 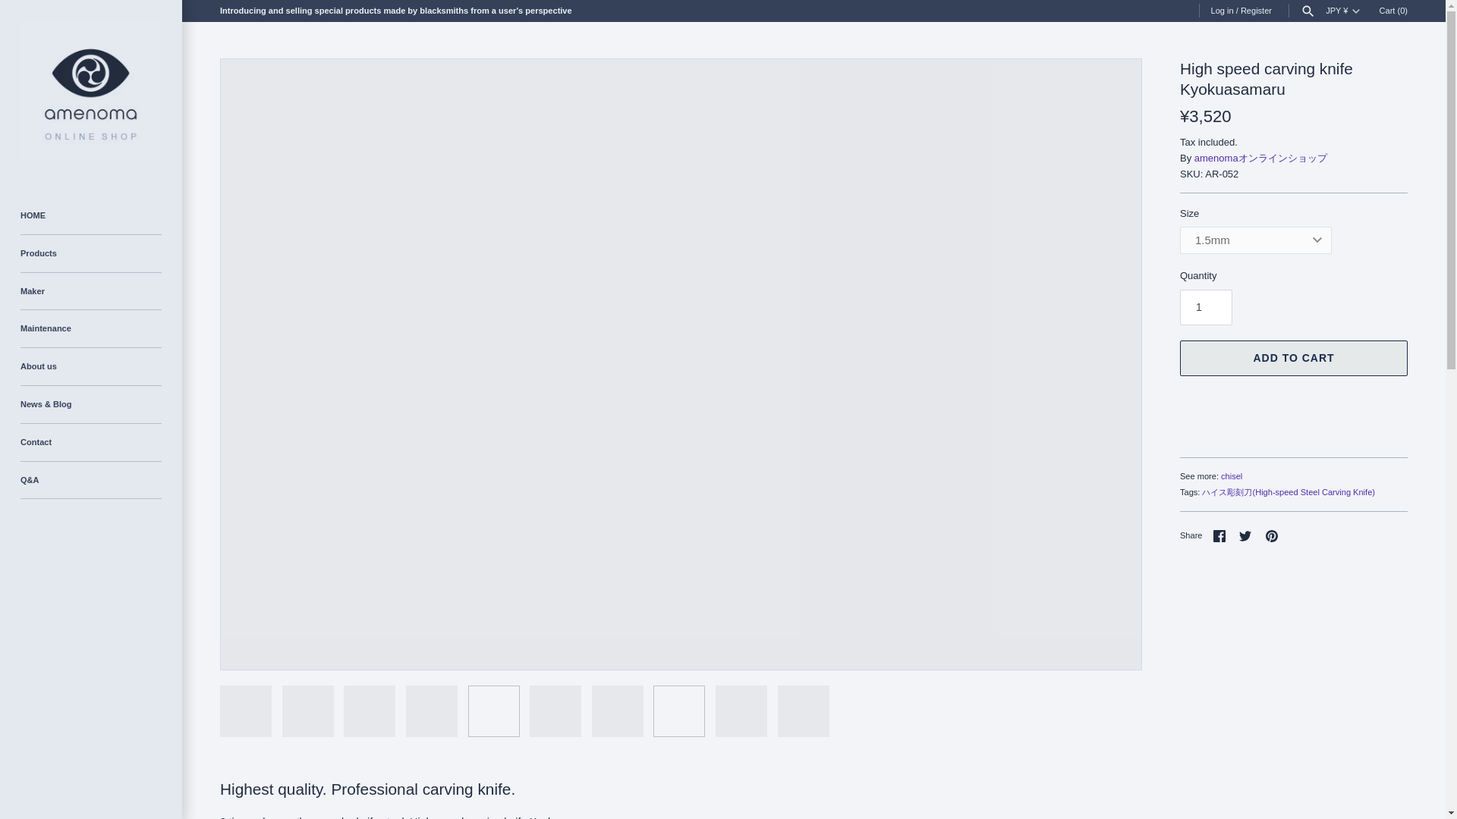 I want to click on Register, so click(x=1257, y=11).